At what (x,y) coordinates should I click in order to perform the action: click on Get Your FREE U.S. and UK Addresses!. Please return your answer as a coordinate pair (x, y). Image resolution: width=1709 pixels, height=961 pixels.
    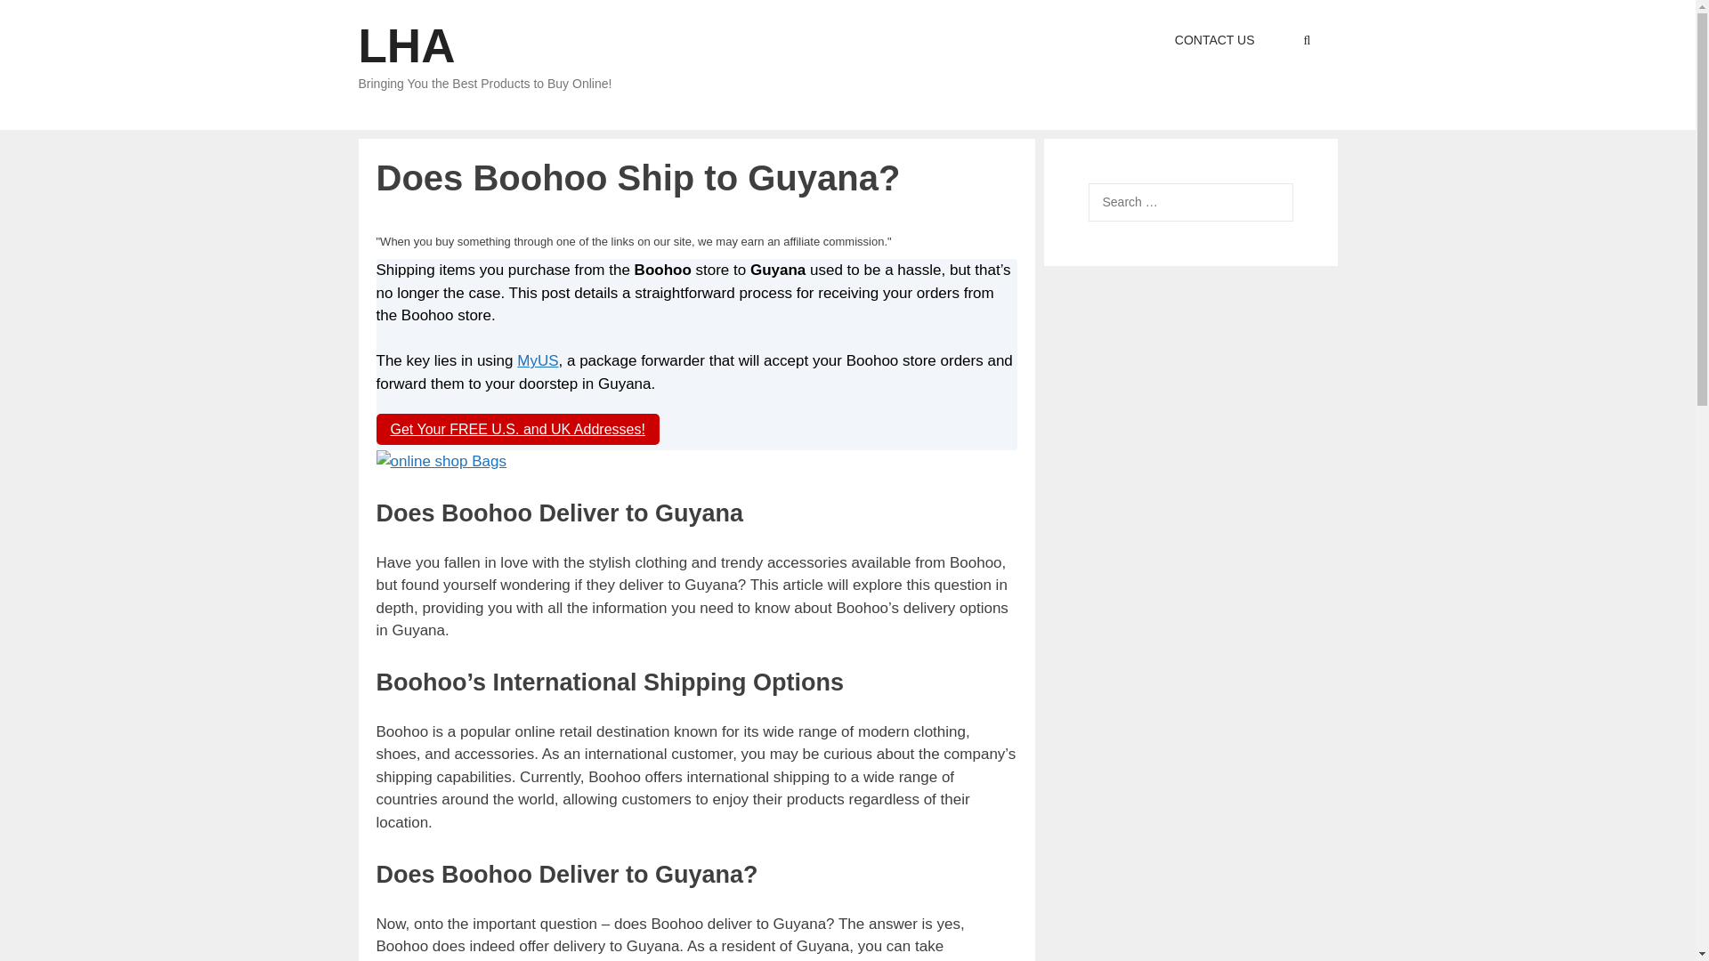
    Looking at the image, I should click on (516, 429).